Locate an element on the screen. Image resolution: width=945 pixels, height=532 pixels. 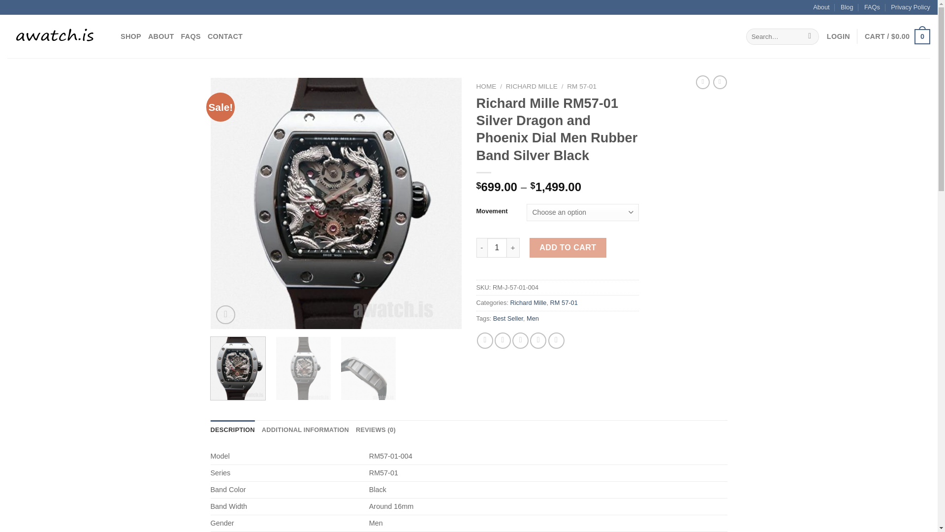
CONTACT is located at coordinates (225, 36).